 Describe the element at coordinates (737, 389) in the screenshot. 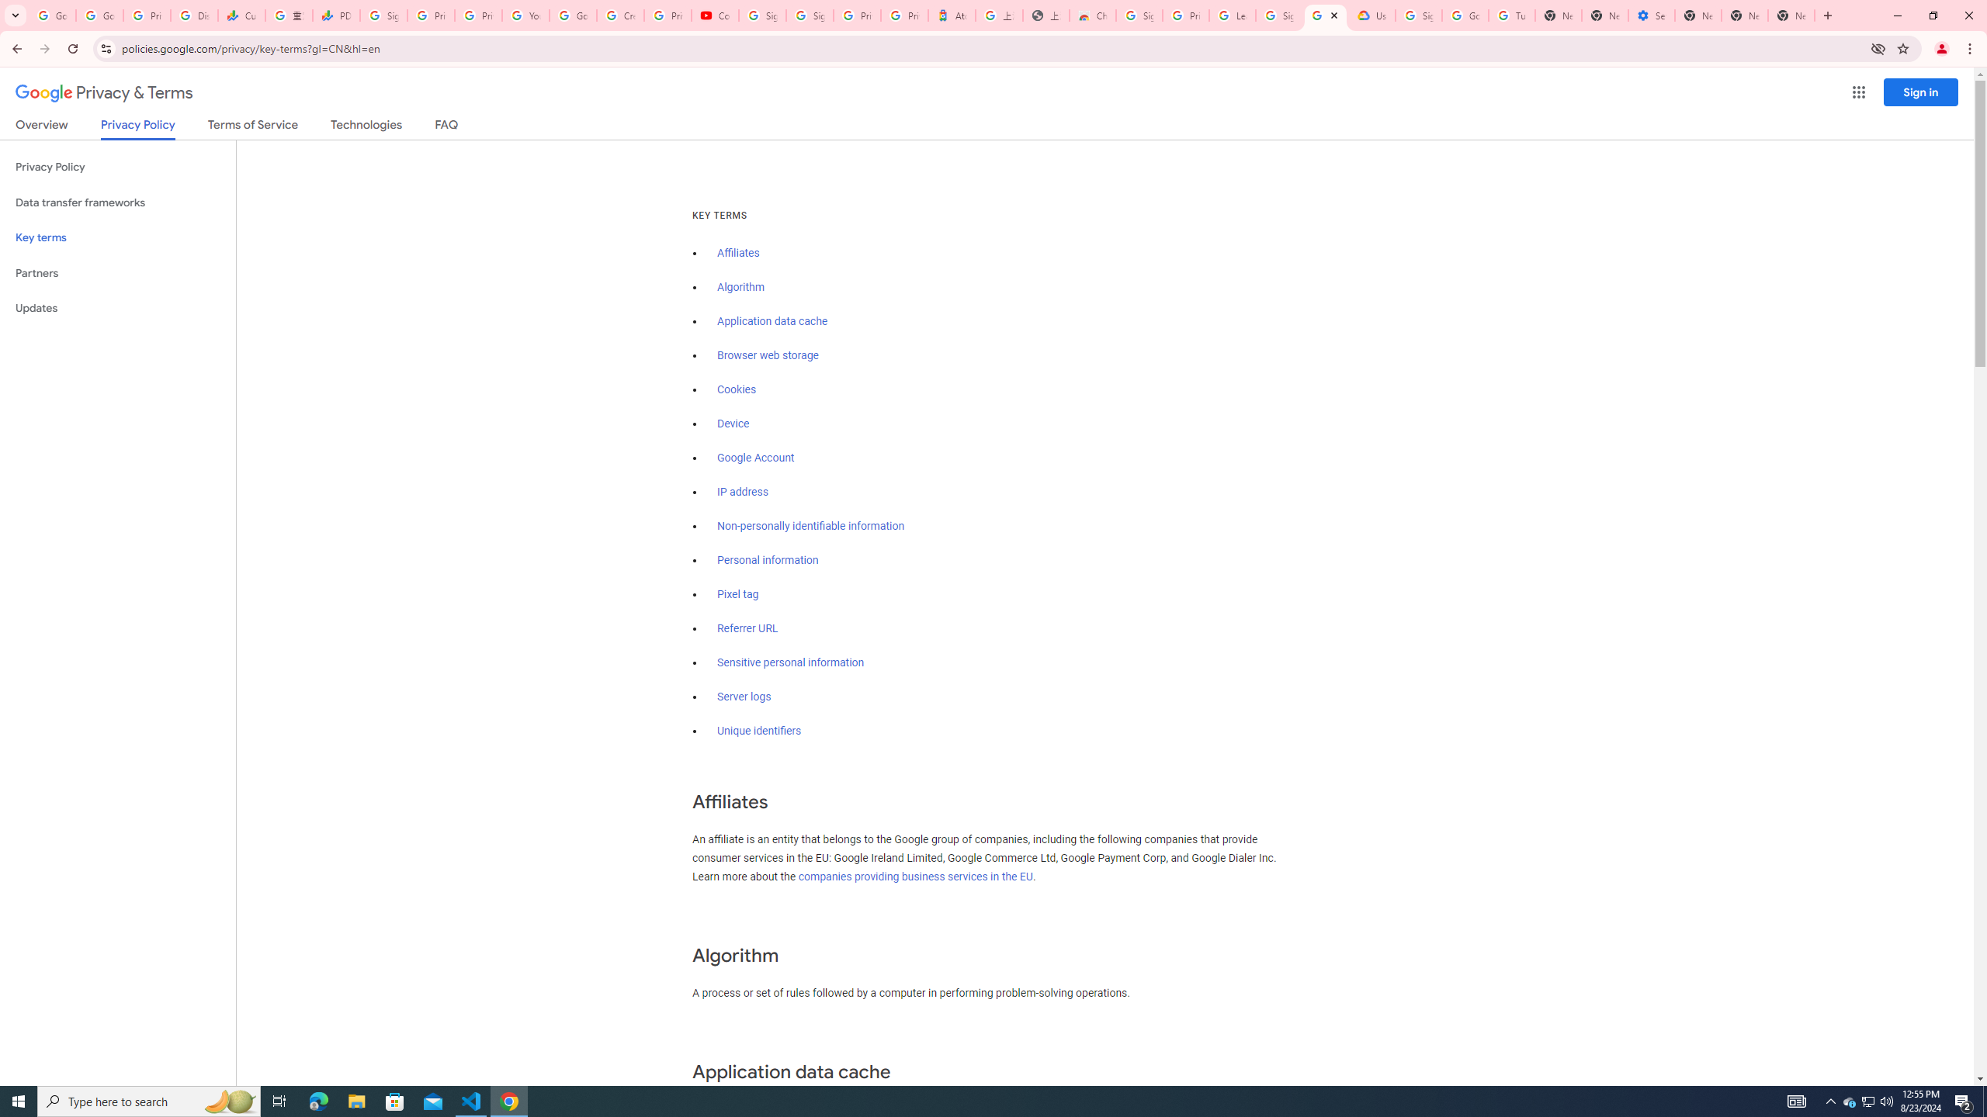

I see `Cookies` at that location.